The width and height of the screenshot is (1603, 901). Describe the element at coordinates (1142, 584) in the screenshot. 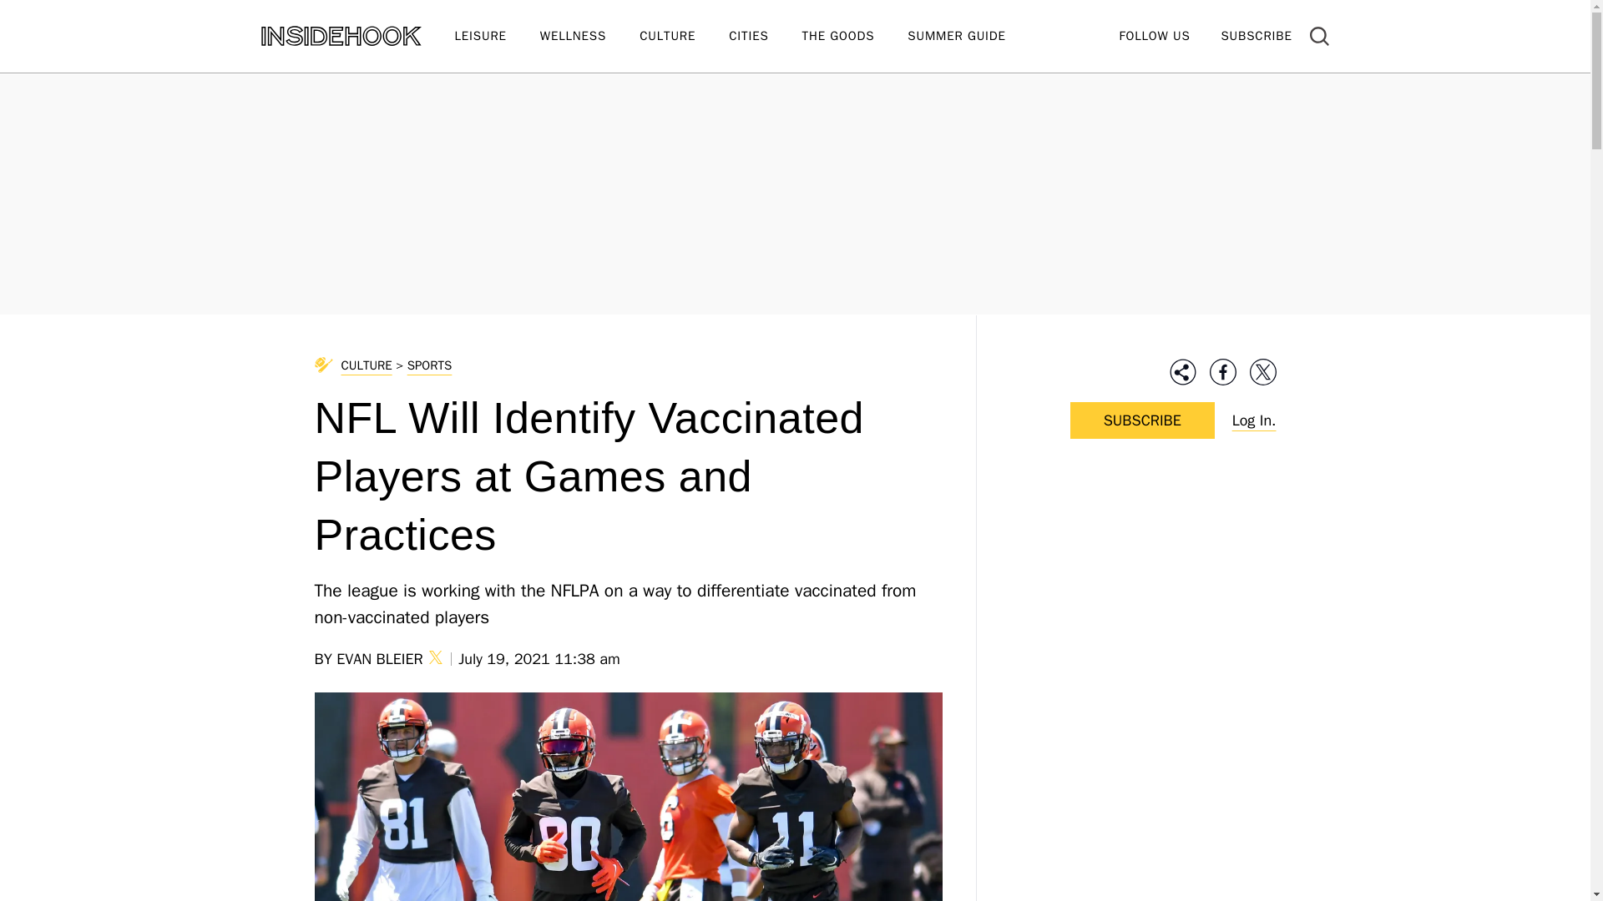

I see `3rd party ad content` at that location.